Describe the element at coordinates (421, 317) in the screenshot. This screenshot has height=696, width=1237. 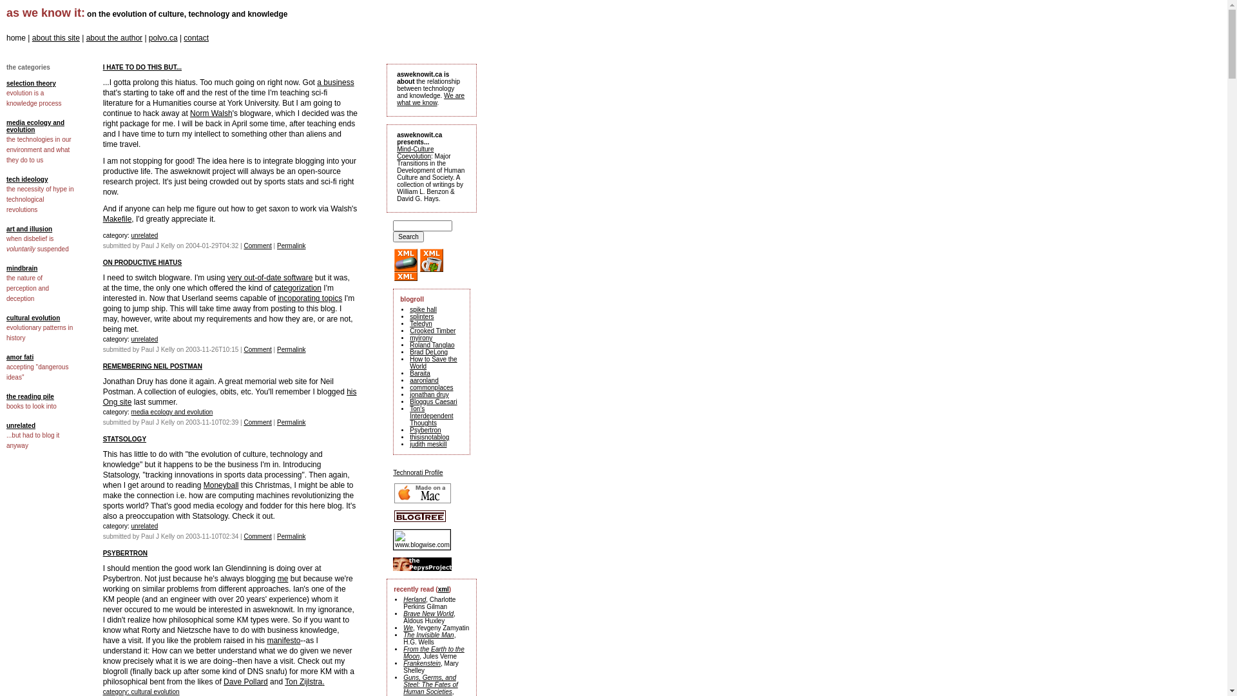
I see `splinters` at that location.